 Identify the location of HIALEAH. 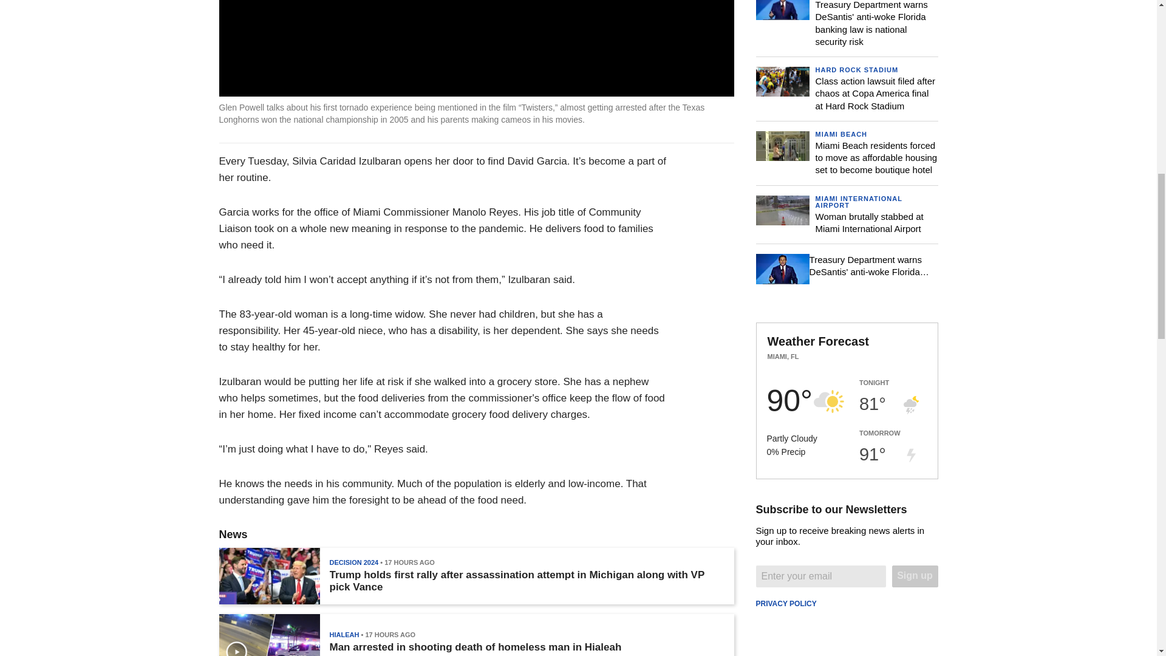
(344, 634).